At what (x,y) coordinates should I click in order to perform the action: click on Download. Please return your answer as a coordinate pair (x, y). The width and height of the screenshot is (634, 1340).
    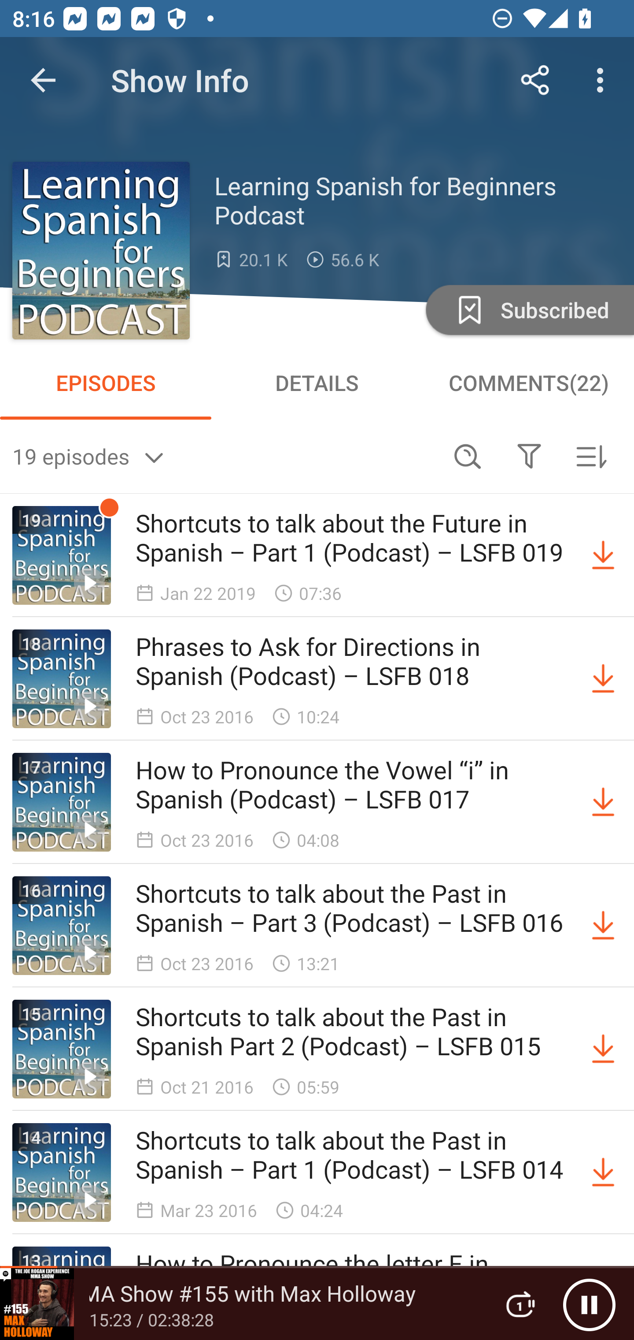
    Looking at the image, I should click on (603, 555).